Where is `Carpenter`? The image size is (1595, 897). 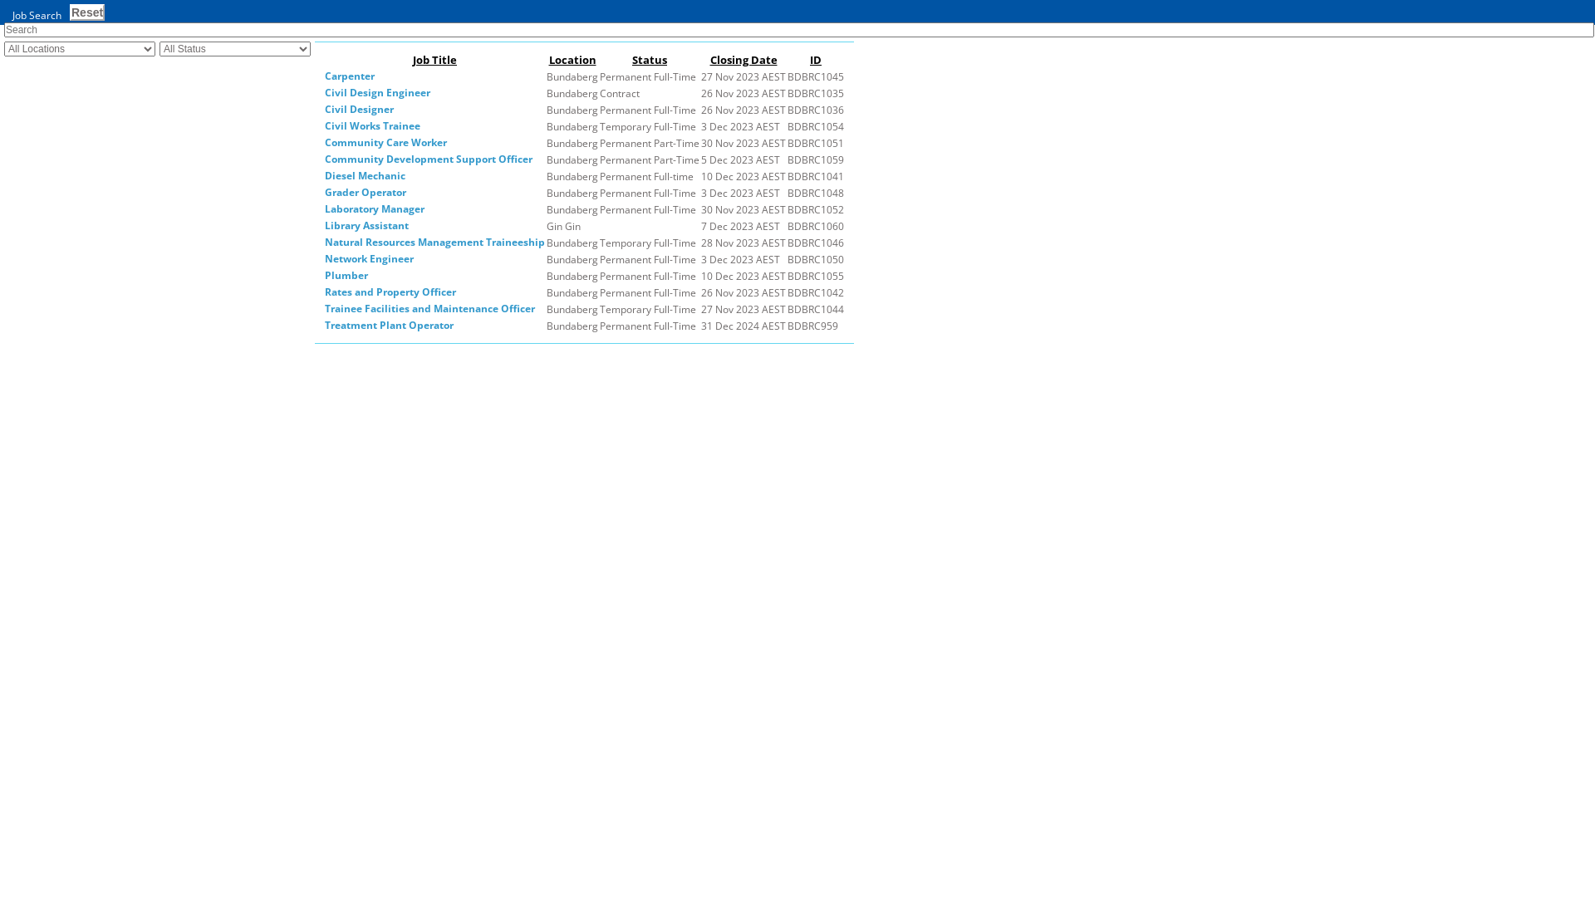
Carpenter is located at coordinates (350, 76).